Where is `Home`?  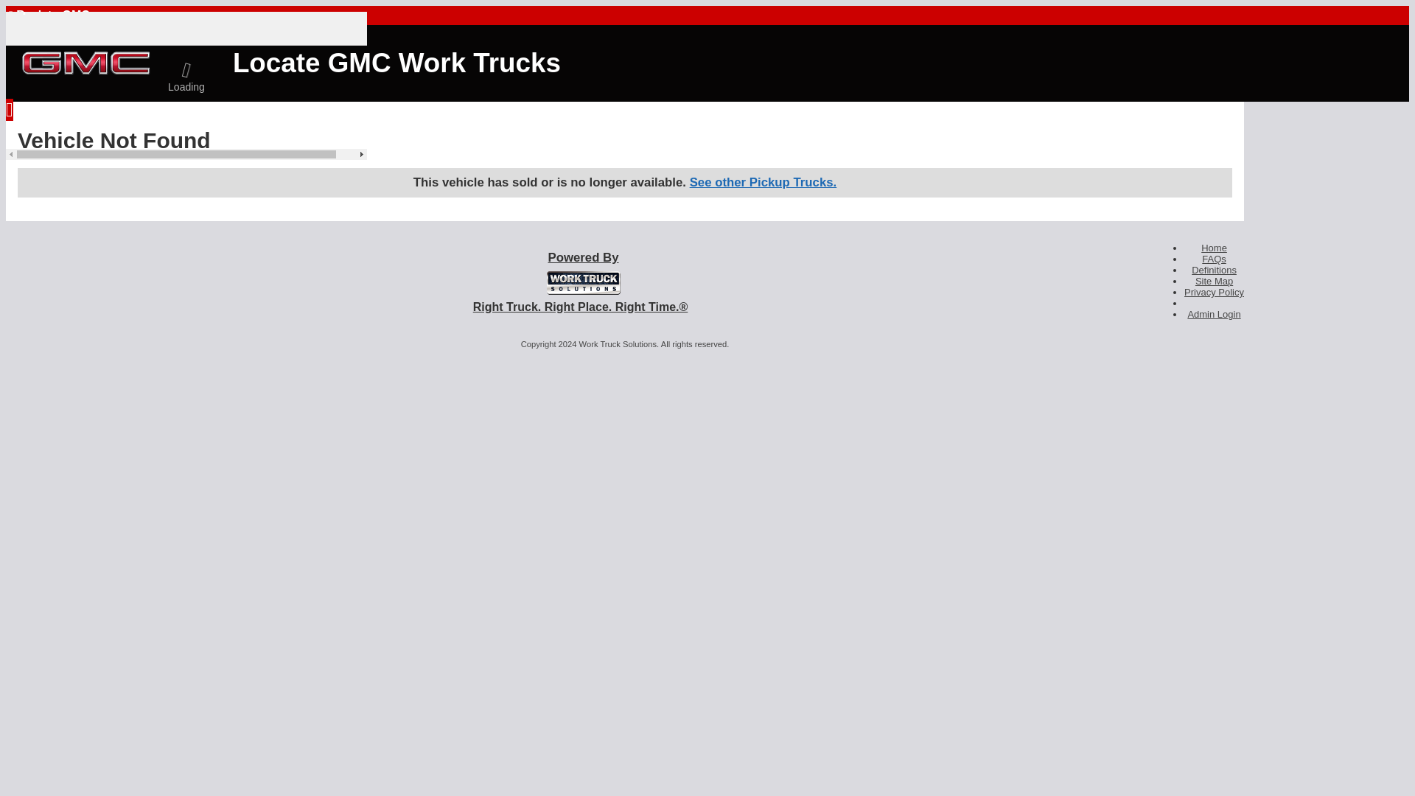 Home is located at coordinates (1214, 248).